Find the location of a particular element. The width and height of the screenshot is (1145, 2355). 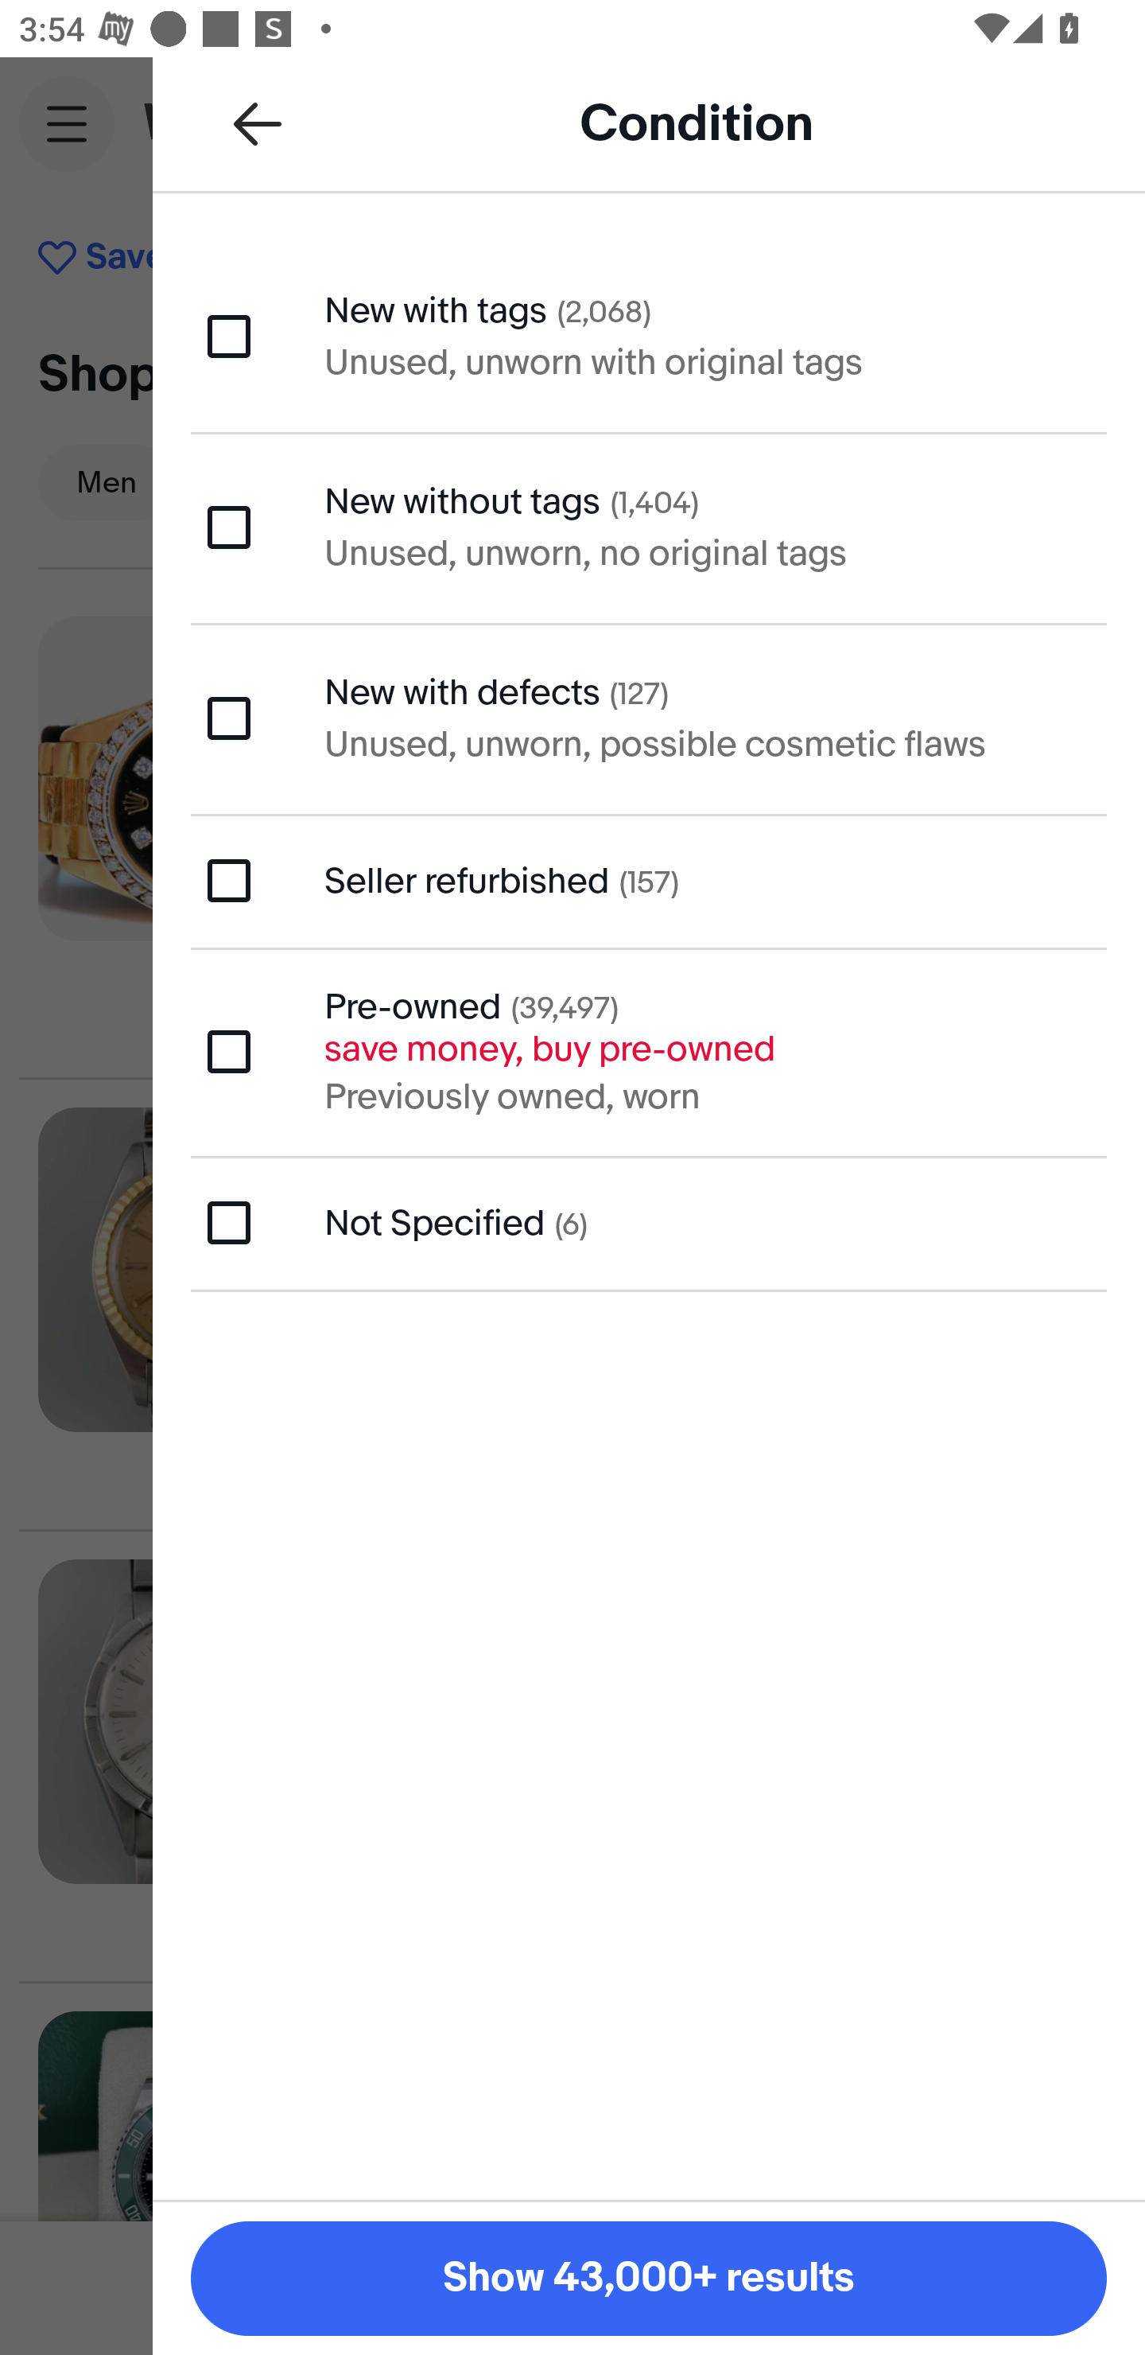

Show 43,000+ results is located at coordinates (649, 2279).